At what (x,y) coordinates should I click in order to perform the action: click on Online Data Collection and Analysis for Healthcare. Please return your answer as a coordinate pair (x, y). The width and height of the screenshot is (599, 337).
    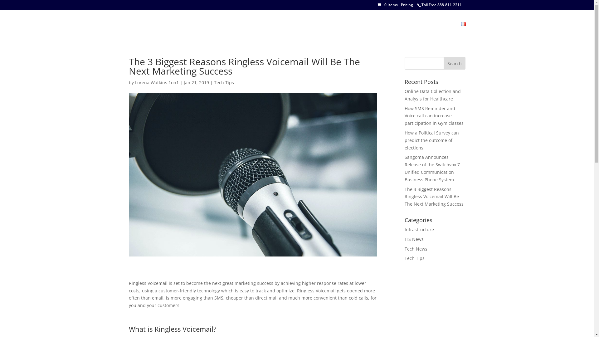
    Looking at the image, I should click on (433, 95).